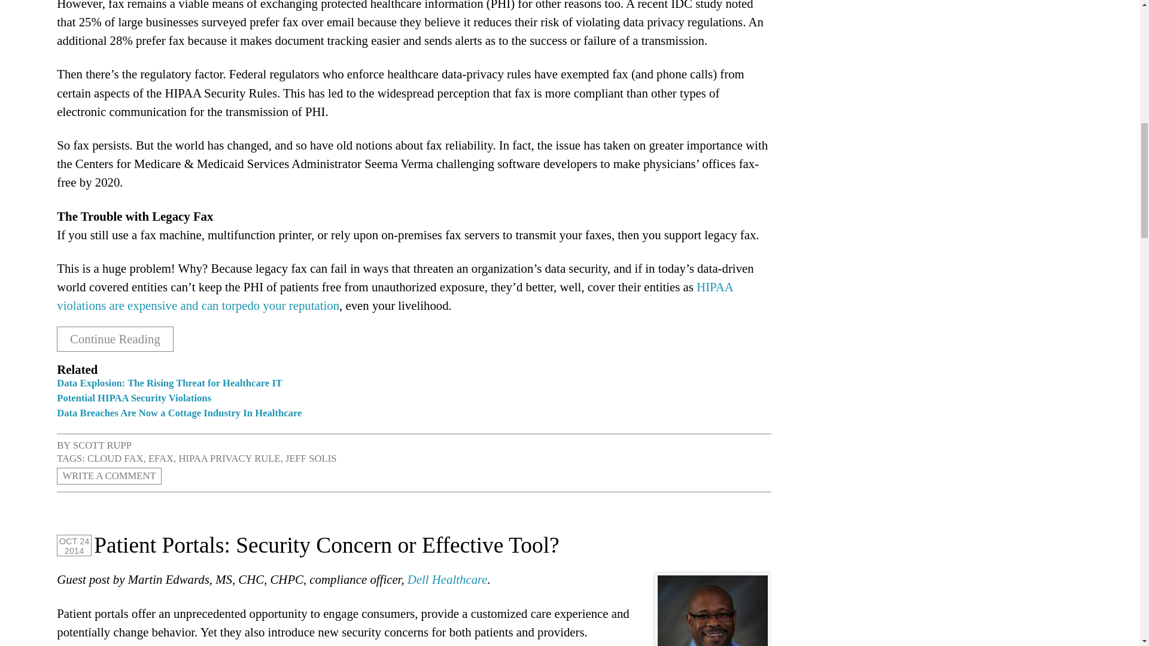 This screenshot has width=1149, height=646. What do you see at coordinates (74, 545) in the screenshot?
I see `October 24, 2014 12:17 am` at bounding box center [74, 545].